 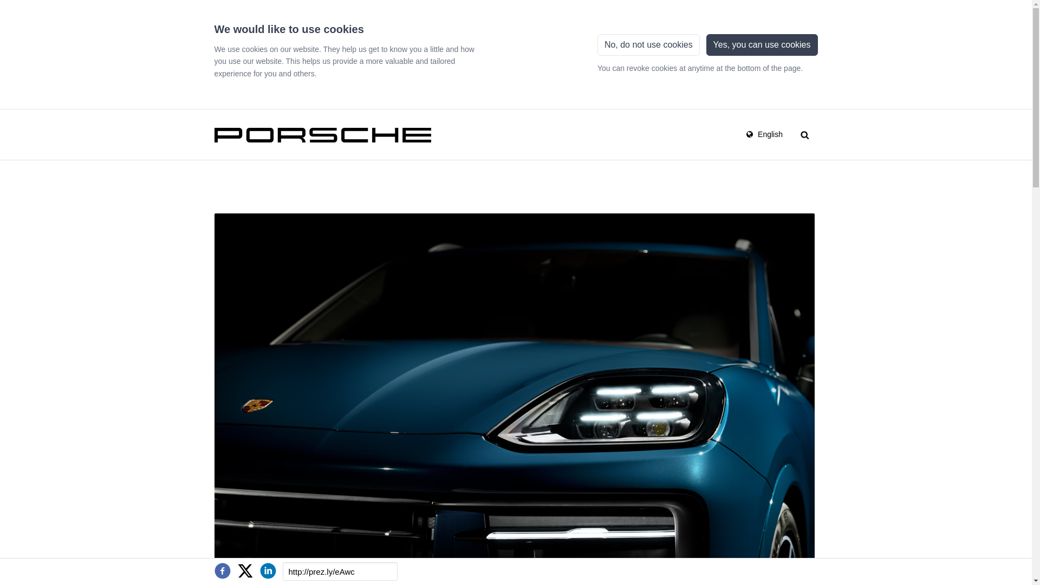 I want to click on No, do not use cookies, so click(x=648, y=44).